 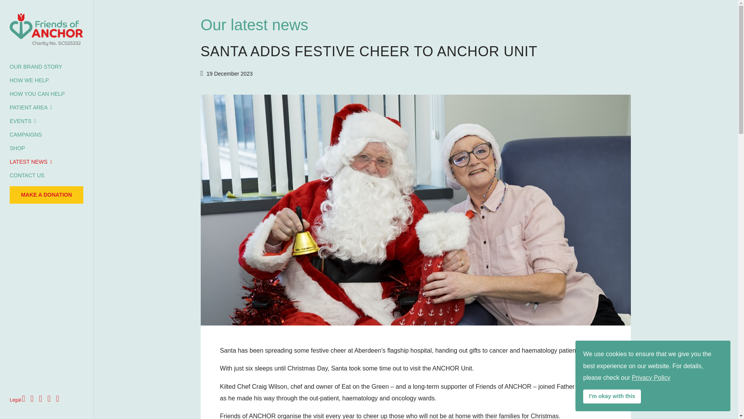 I want to click on OUR BRAND STORY, so click(x=36, y=67).